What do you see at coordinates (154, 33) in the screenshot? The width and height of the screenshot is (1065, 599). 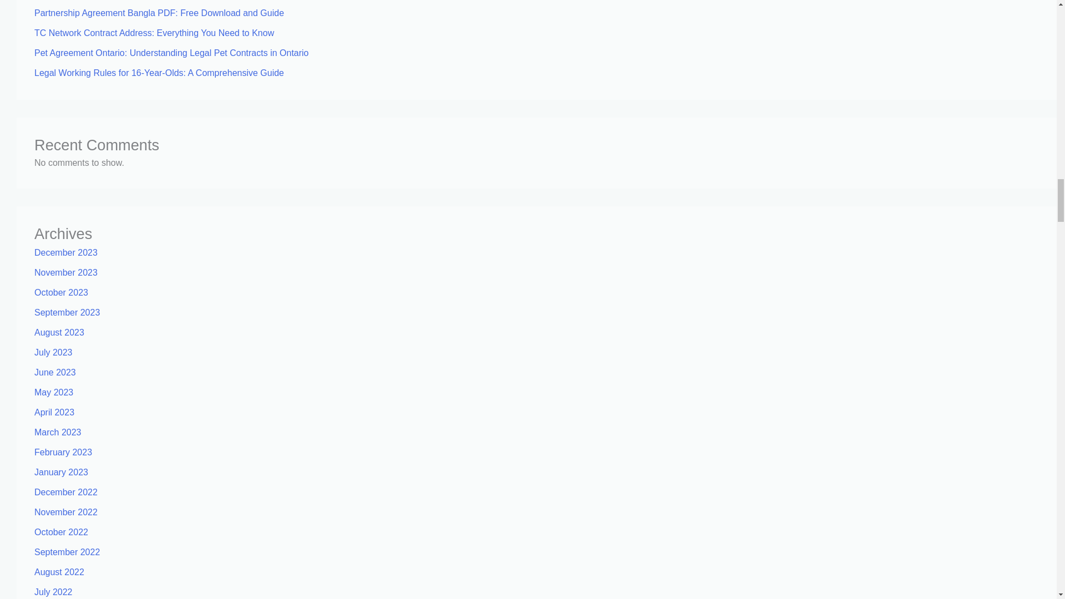 I see `TC Network Contract Address: Everything You Need to Know` at bounding box center [154, 33].